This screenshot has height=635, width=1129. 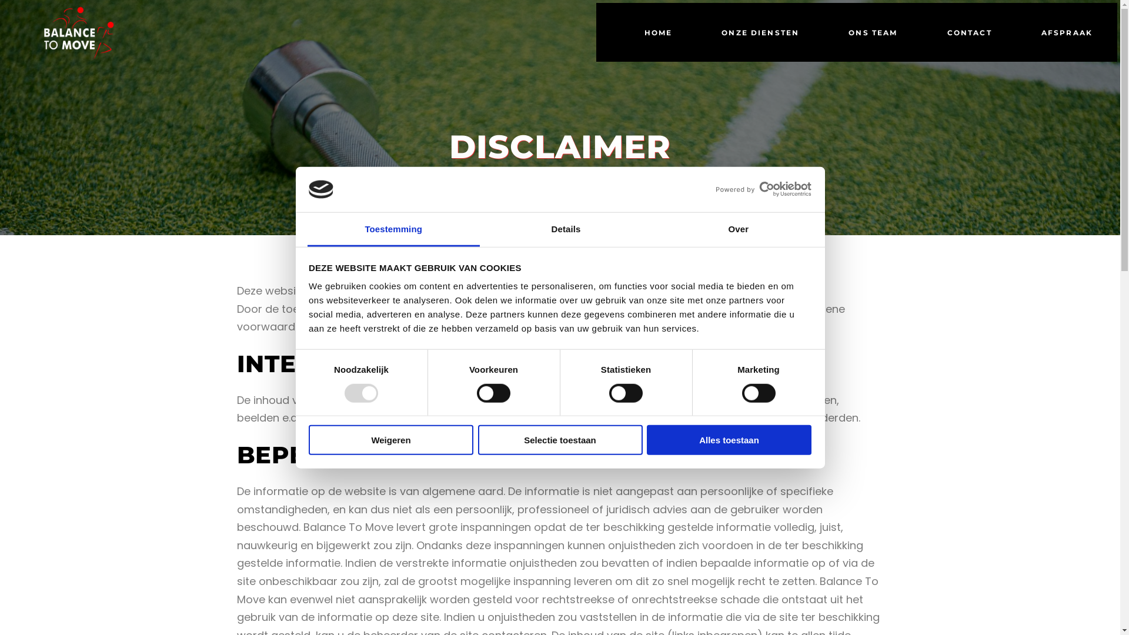 I want to click on ONZE DIENSTEN, so click(x=760, y=33).